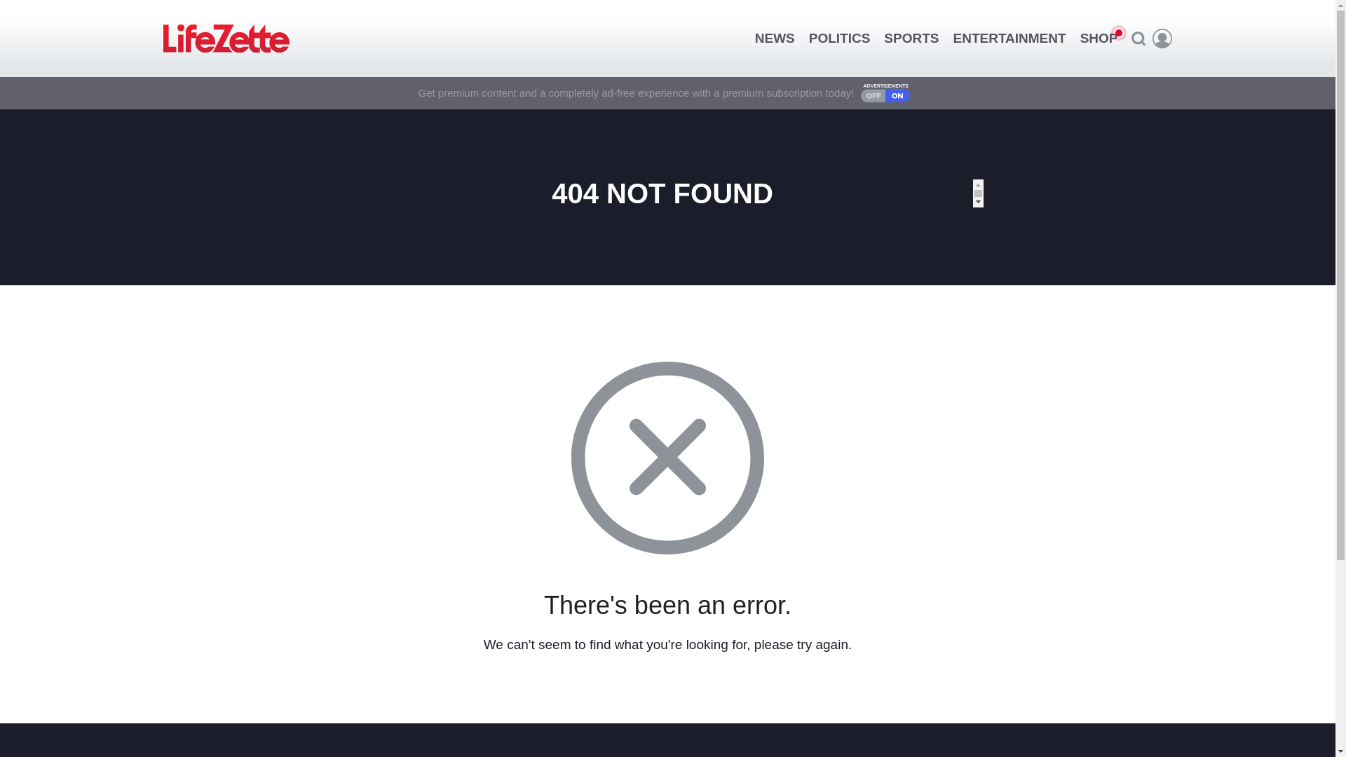  Describe the element at coordinates (1009, 38) in the screenshot. I see `ENTERTAINMENT` at that location.